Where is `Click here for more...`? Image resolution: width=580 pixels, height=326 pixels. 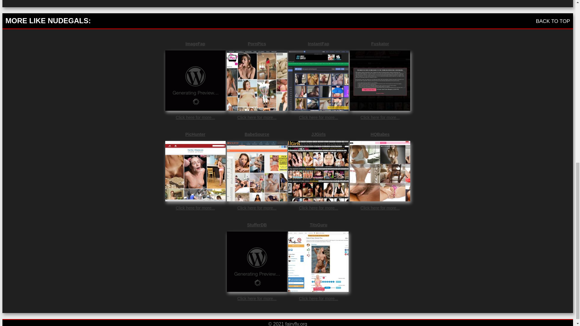 Click here for more... is located at coordinates (257, 117).